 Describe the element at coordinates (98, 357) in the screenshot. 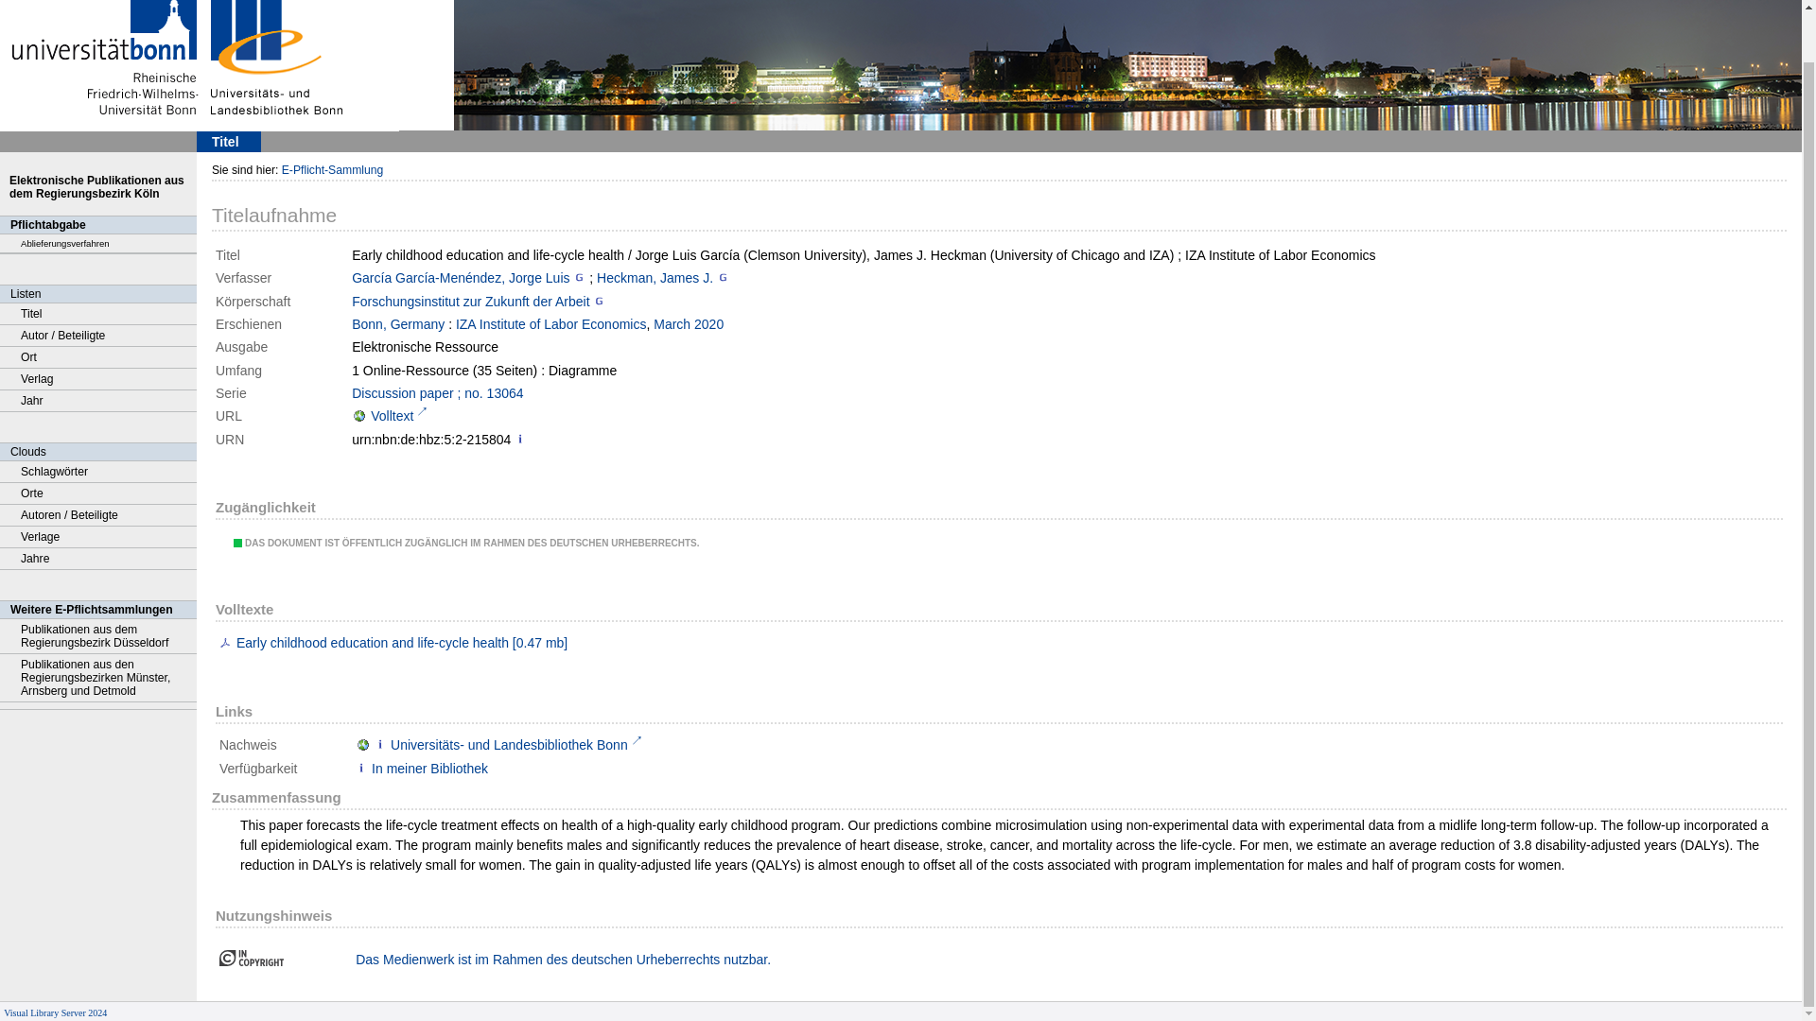

I see `Ort` at that location.